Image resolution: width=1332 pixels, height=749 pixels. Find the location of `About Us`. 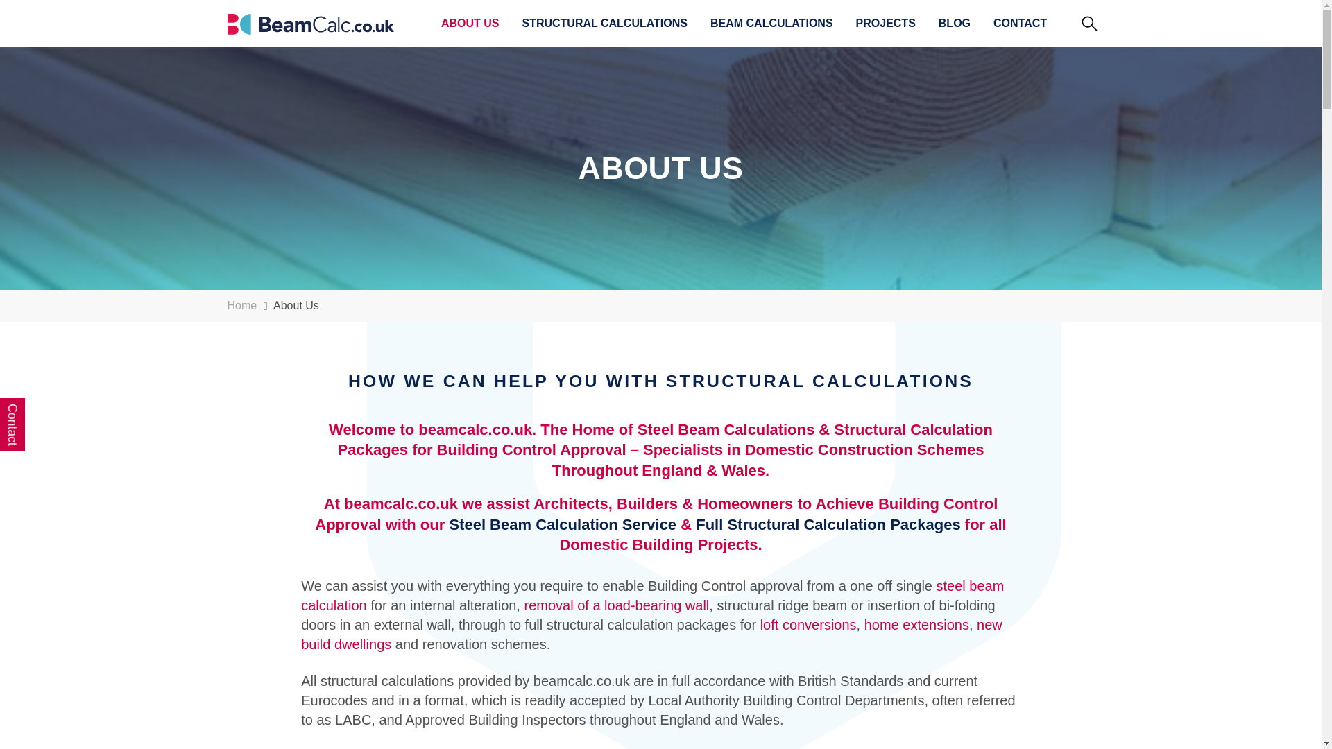

About Us is located at coordinates (470, 26).